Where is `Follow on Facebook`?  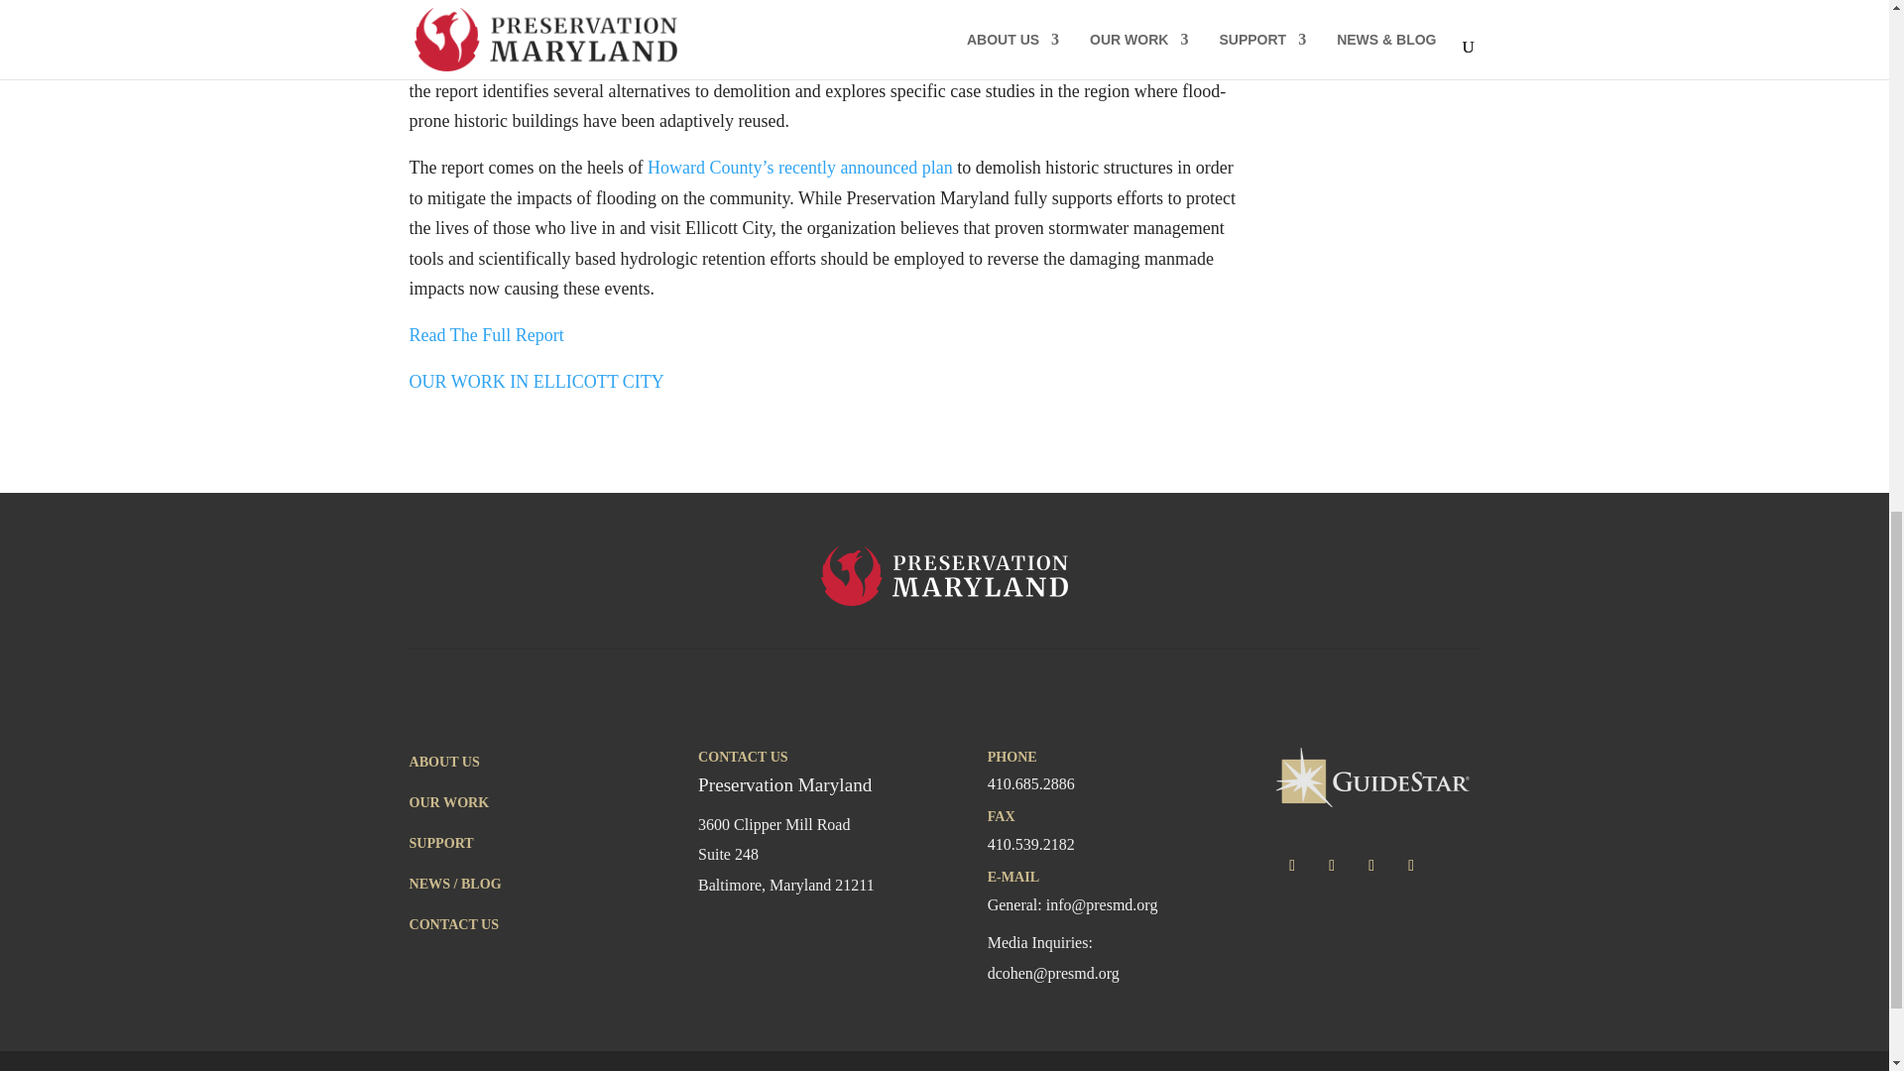 Follow on Facebook is located at coordinates (1291, 865).